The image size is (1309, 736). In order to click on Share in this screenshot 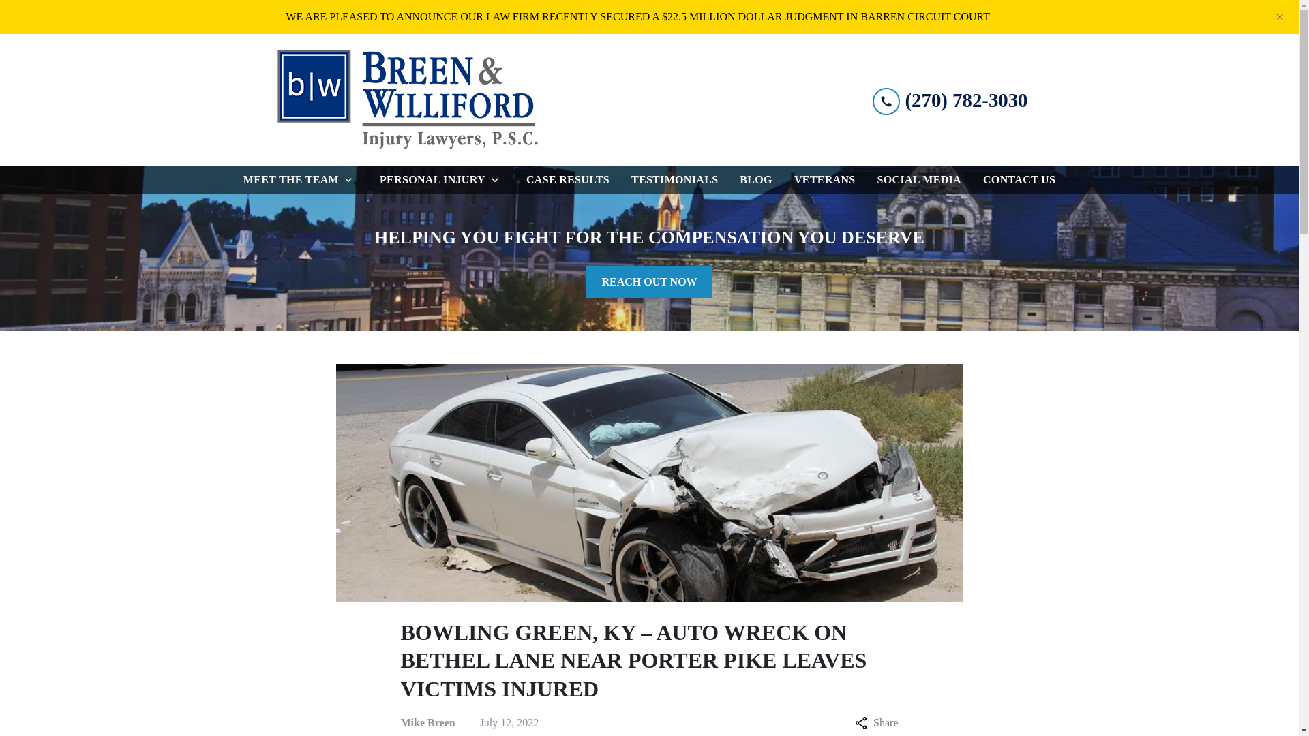, I will do `click(876, 722)`.